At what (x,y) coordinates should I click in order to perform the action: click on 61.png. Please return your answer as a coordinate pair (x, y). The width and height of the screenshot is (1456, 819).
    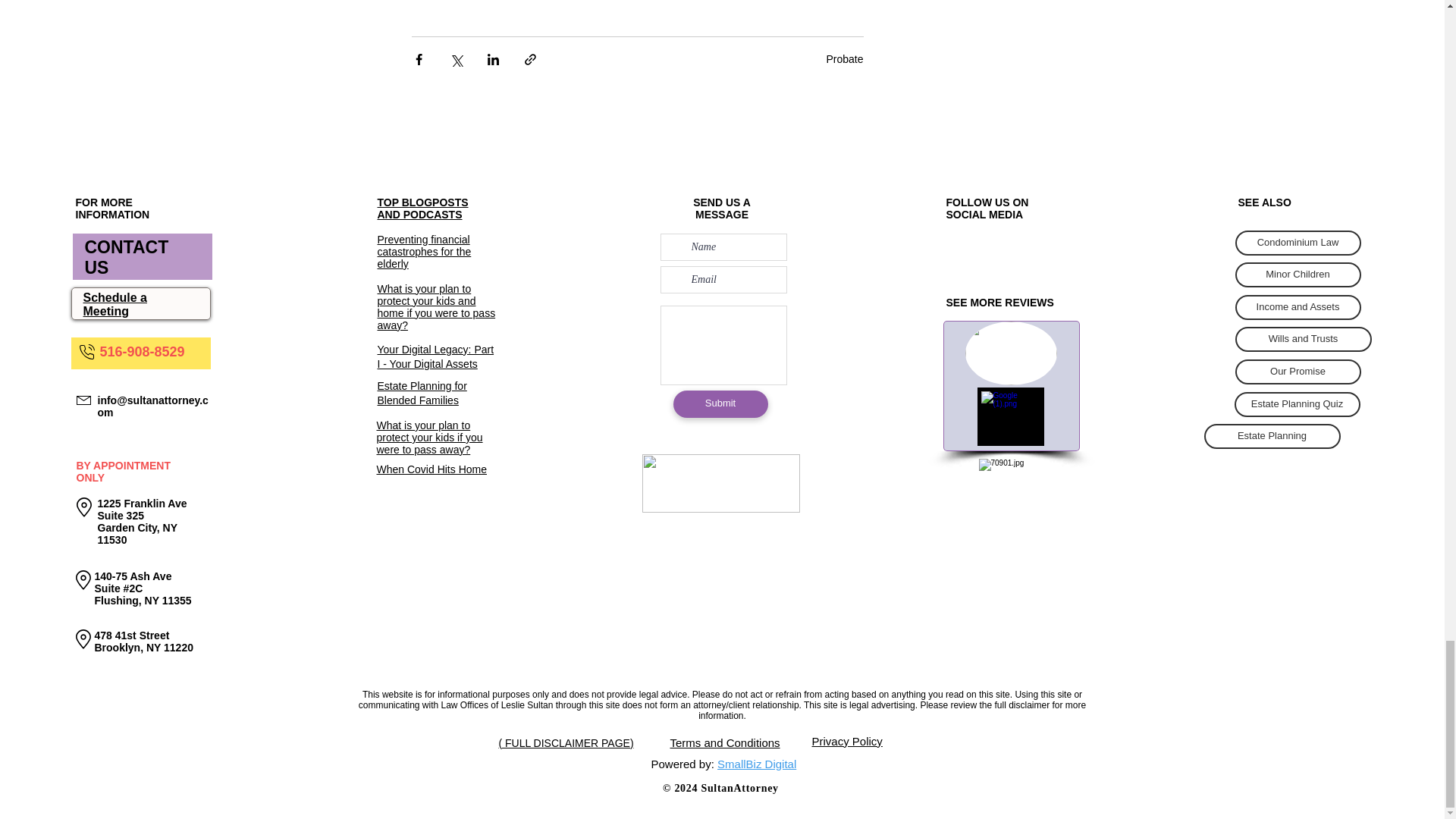
    Looking at the image, I should click on (1010, 416).